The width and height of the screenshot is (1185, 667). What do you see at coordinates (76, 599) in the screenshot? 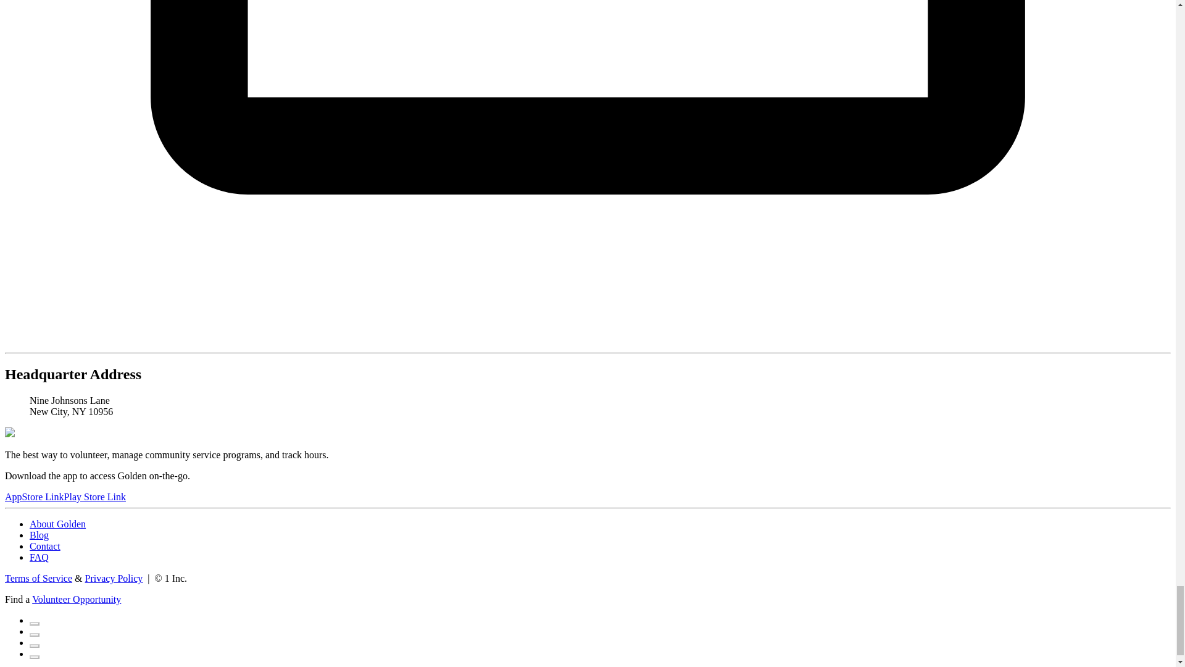
I see `Volunteer Opportunity` at bounding box center [76, 599].